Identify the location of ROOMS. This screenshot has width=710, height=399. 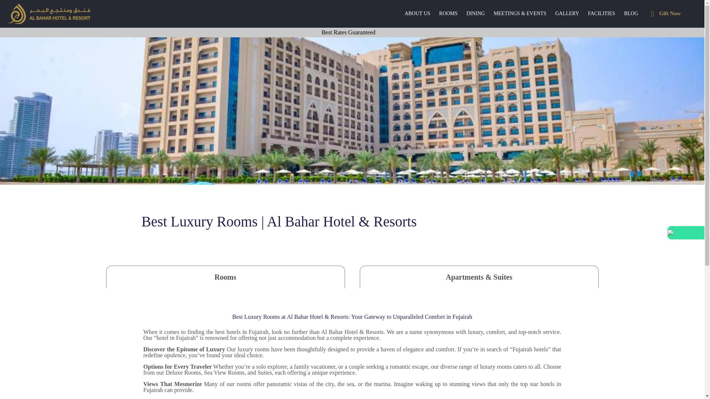
(448, 14).